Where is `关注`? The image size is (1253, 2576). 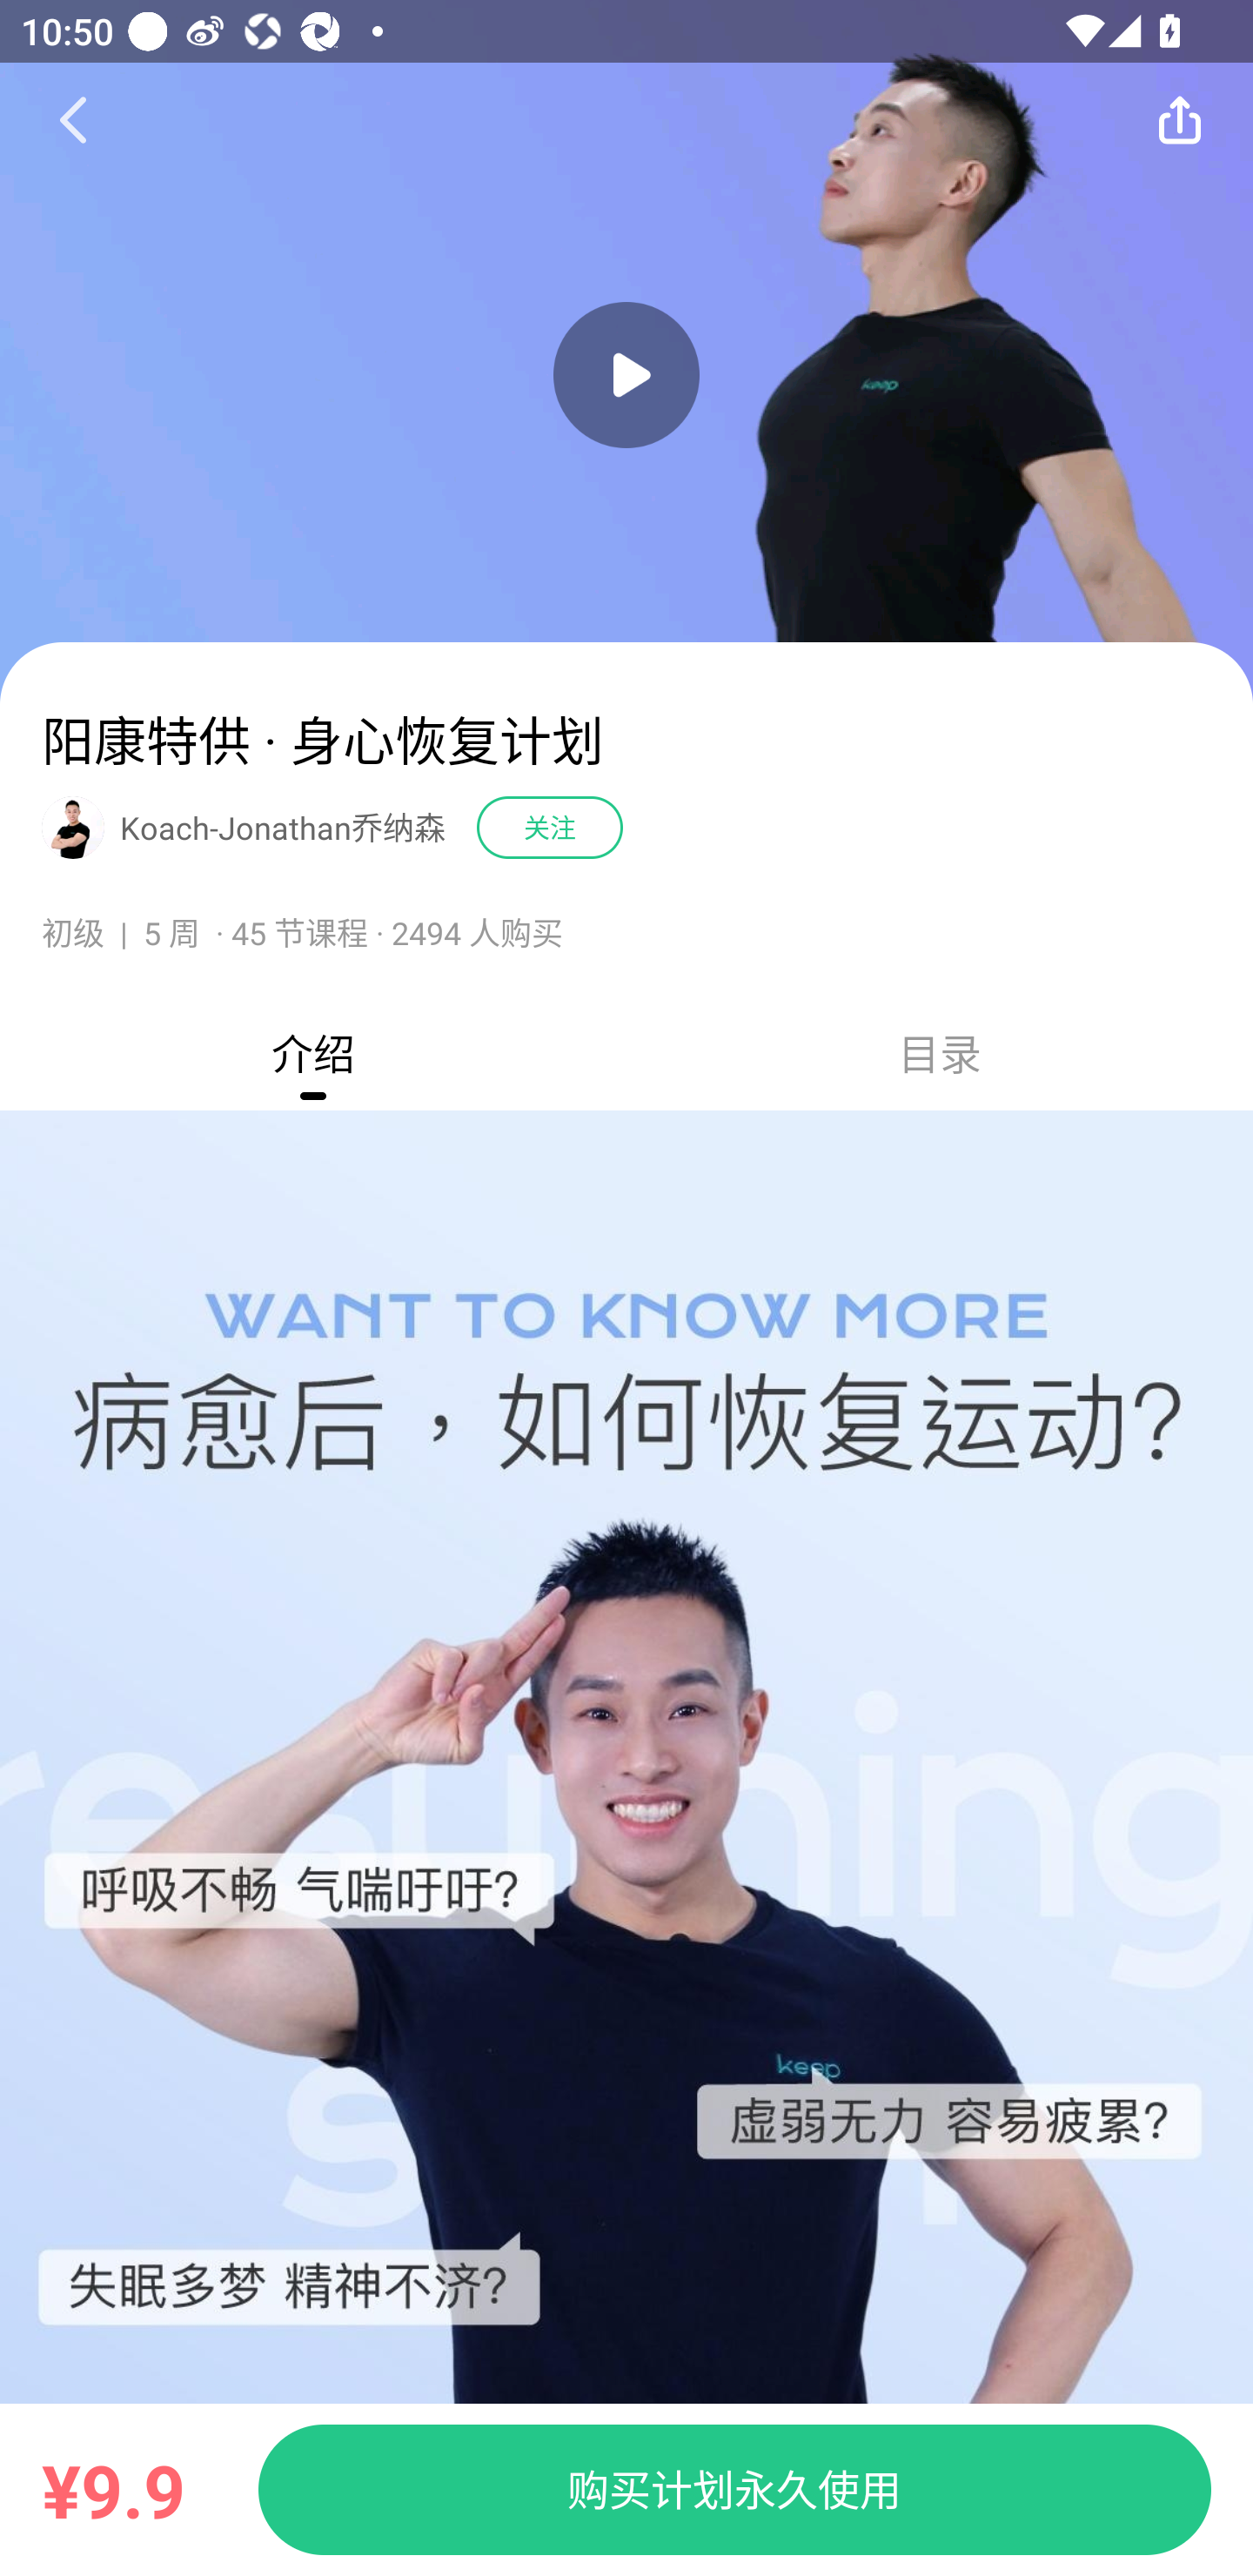
关注 is located at coordinates (550, 827).